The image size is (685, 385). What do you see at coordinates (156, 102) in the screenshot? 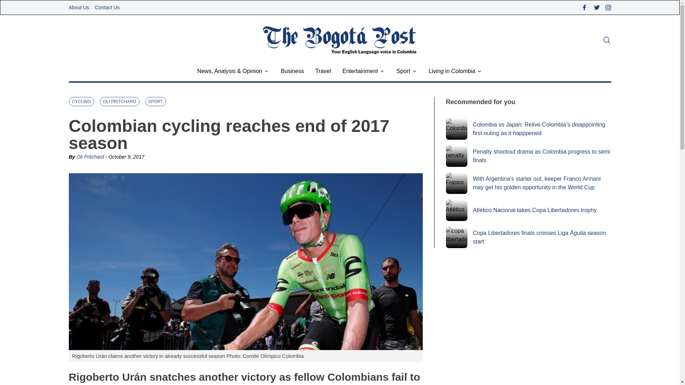
I see `SPORT` at bounding box center [156, 102].